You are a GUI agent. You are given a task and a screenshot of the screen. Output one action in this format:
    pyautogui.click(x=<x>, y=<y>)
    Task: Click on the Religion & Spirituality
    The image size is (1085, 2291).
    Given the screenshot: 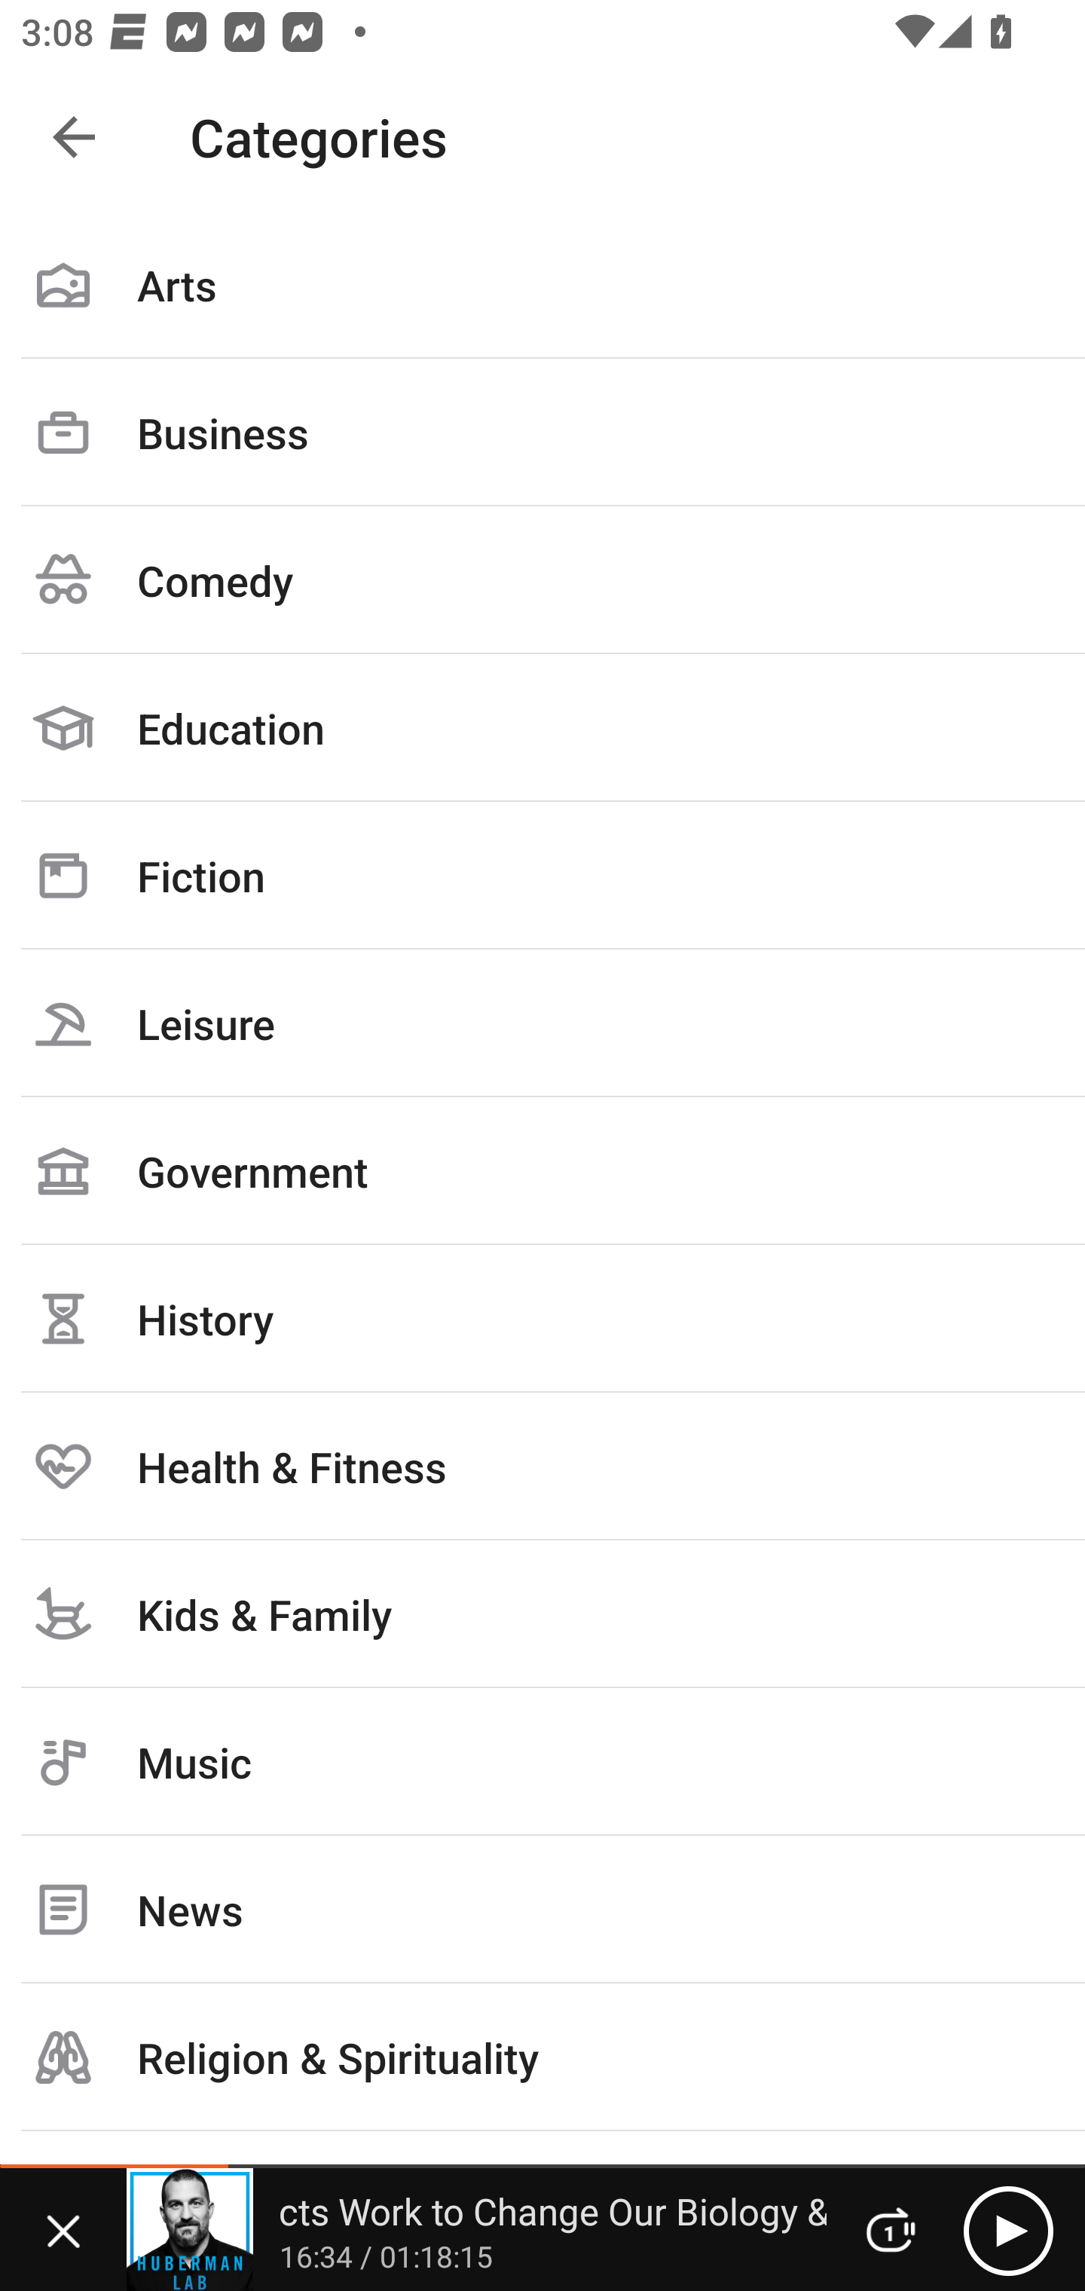 What is the action you would take?
    pyautogui.click(x=542, y=2057)
    